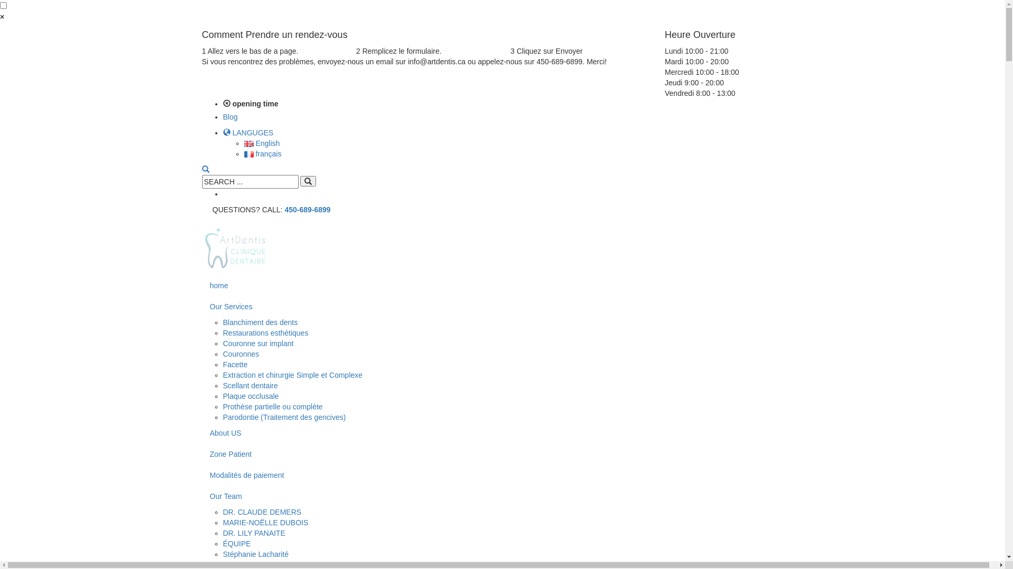 The width and height of the screenshot is (1013, 569). I want to click on Couronnes, so click(241, 354).